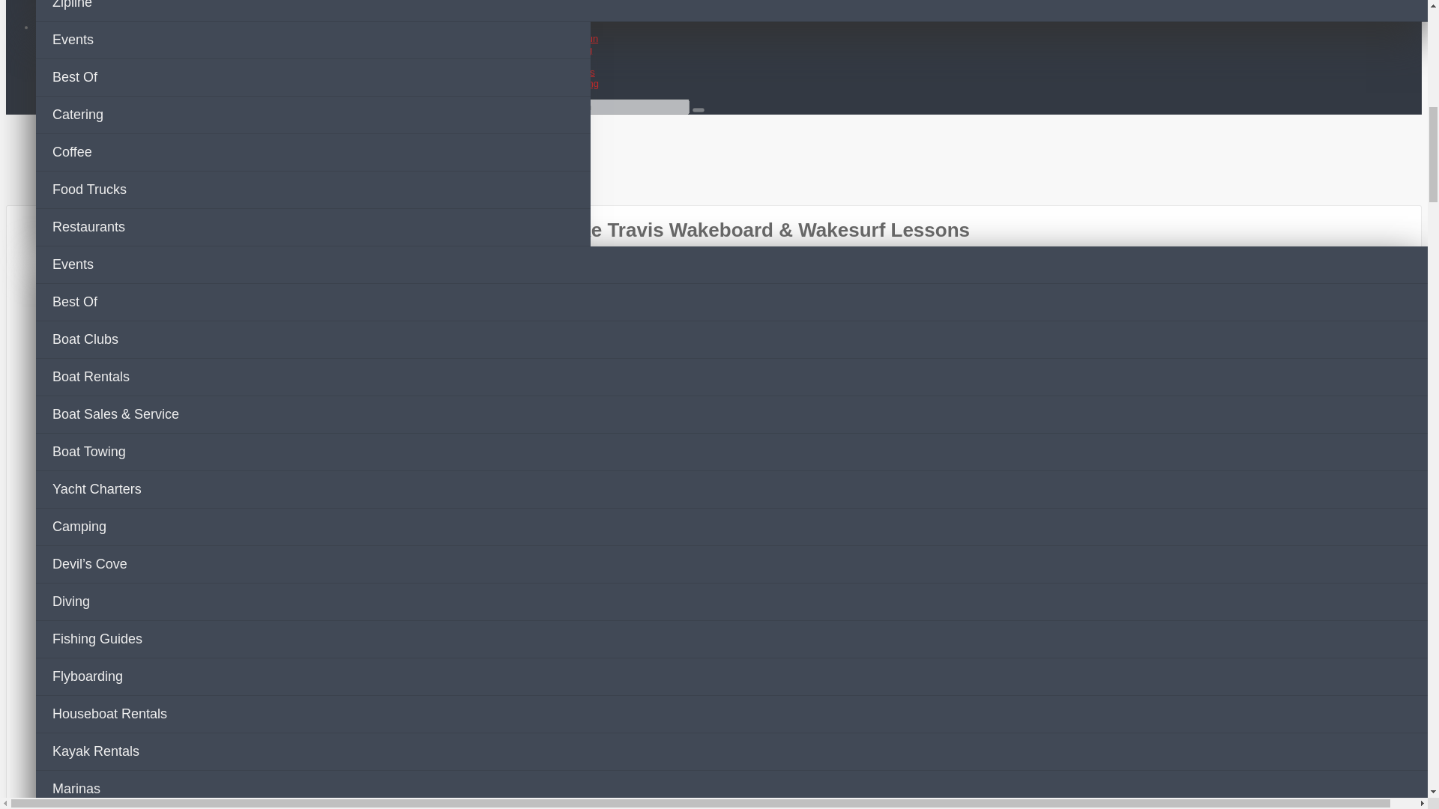 This screenshot has width=1439, height=809. I want to click on Coffee, so click(313, 153).